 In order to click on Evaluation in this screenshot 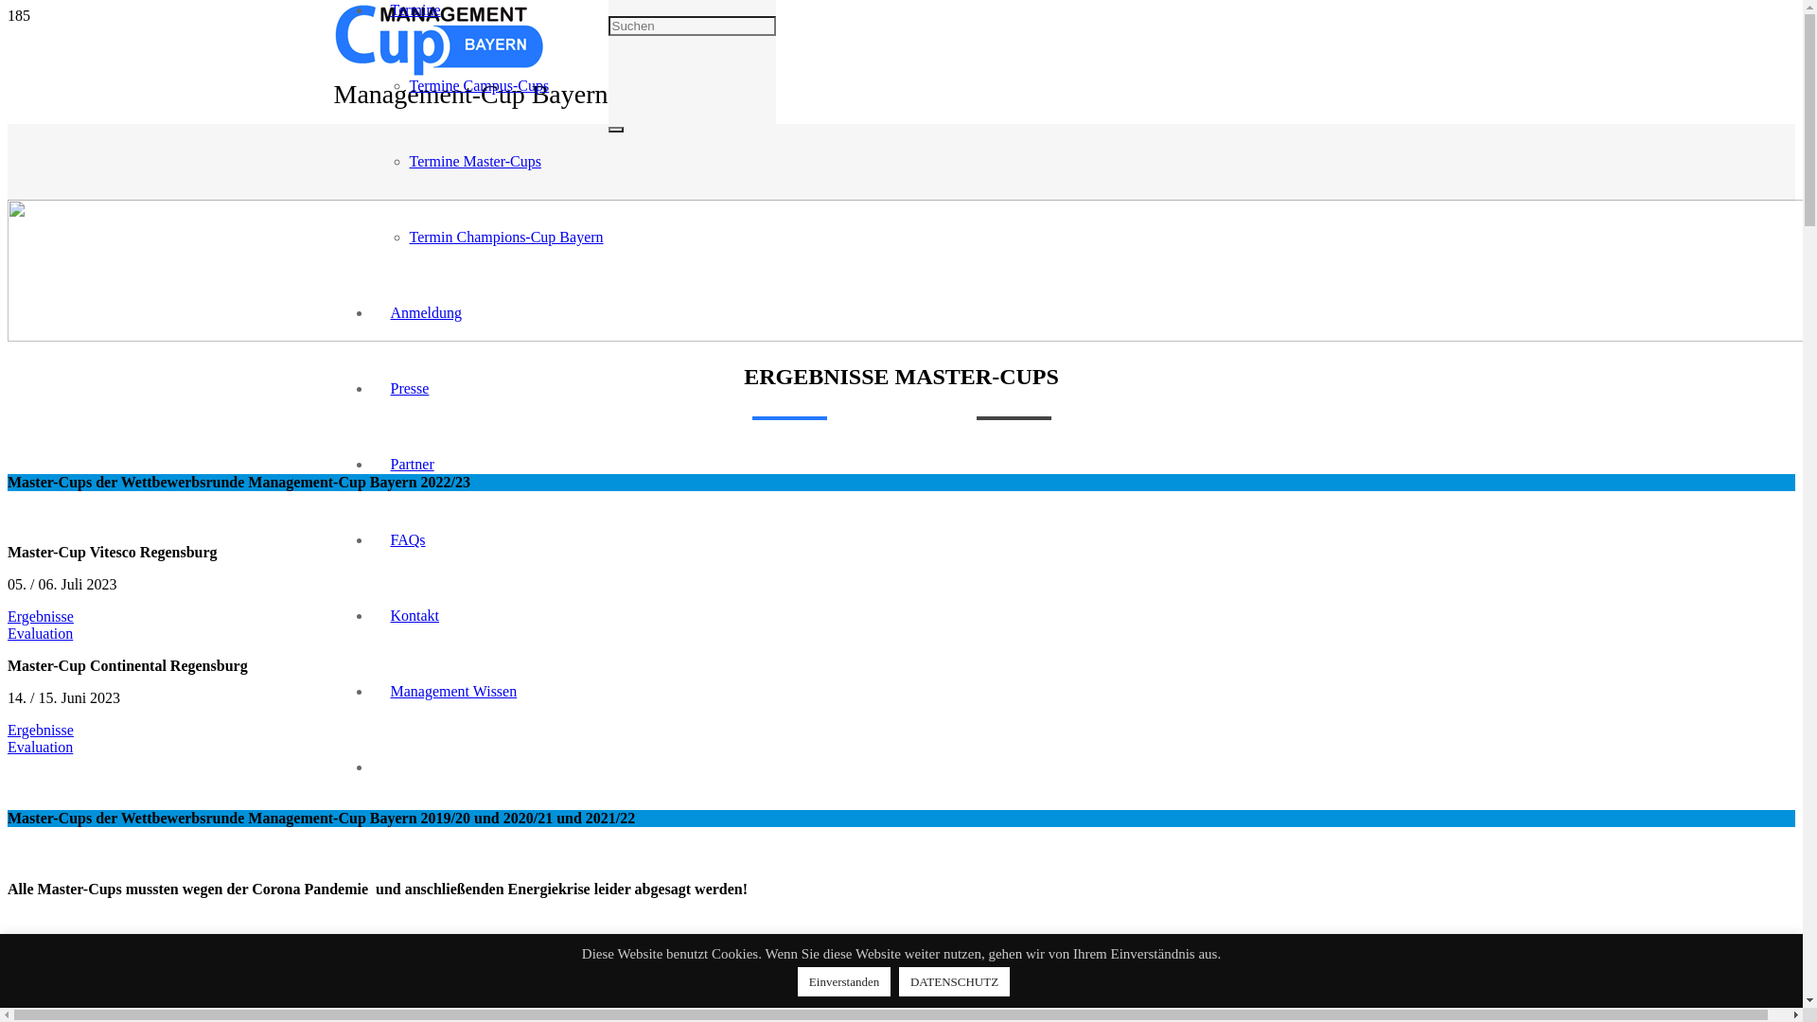, I will do `click(40, 634)`.